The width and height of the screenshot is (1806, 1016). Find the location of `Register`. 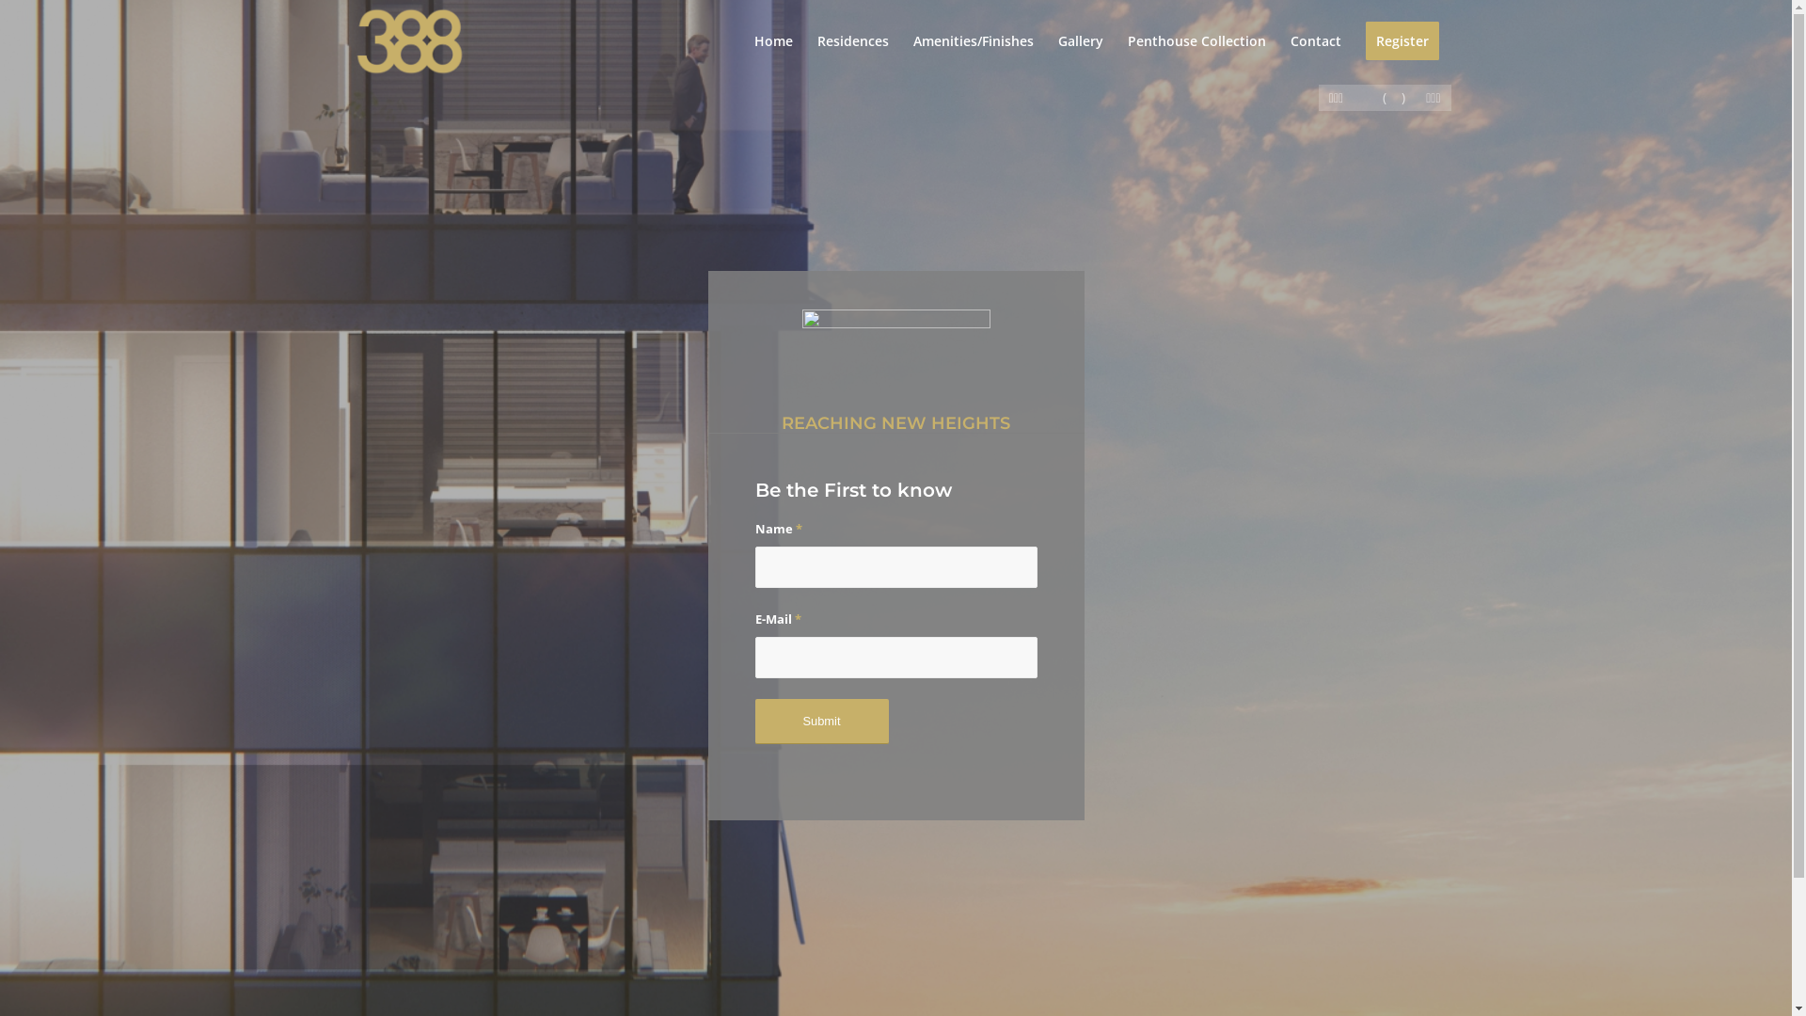

Register is located at coordinates (1402, 41).